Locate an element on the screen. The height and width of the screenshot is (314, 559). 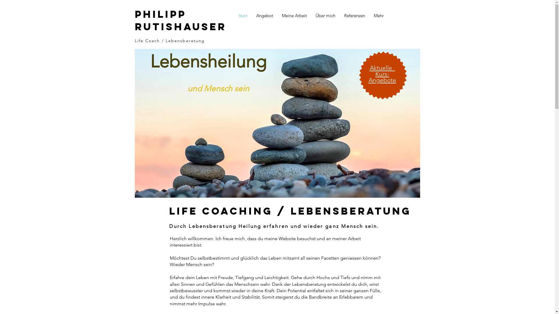
Philipp Rutishauser is located at coordinates (181, 20).